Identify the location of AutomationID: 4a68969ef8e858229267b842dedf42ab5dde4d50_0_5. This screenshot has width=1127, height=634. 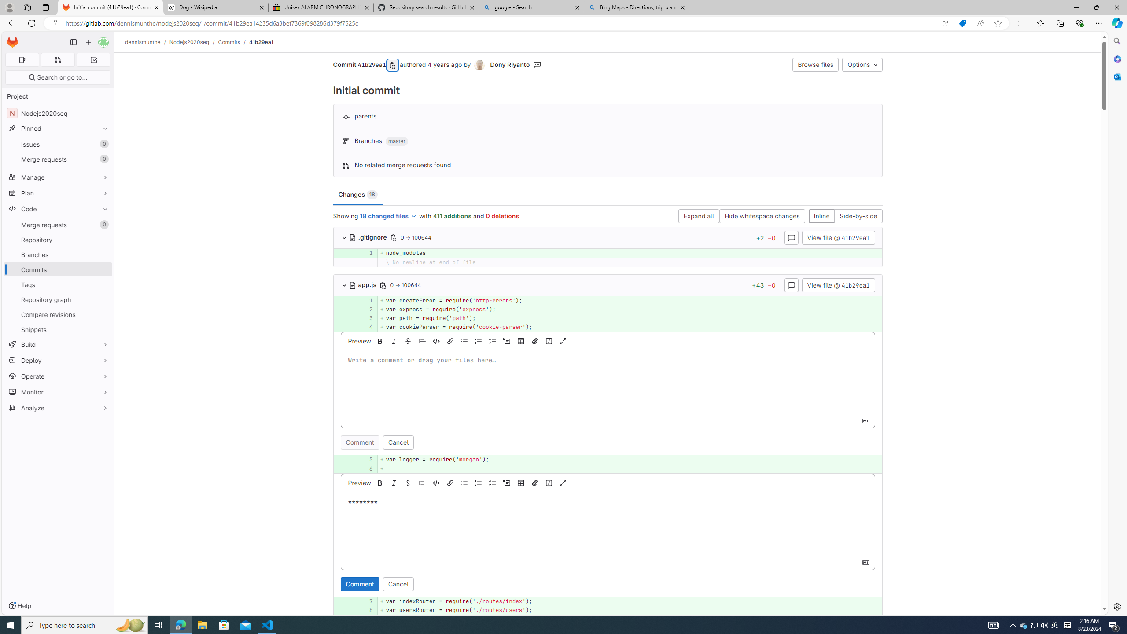
(608, 460).